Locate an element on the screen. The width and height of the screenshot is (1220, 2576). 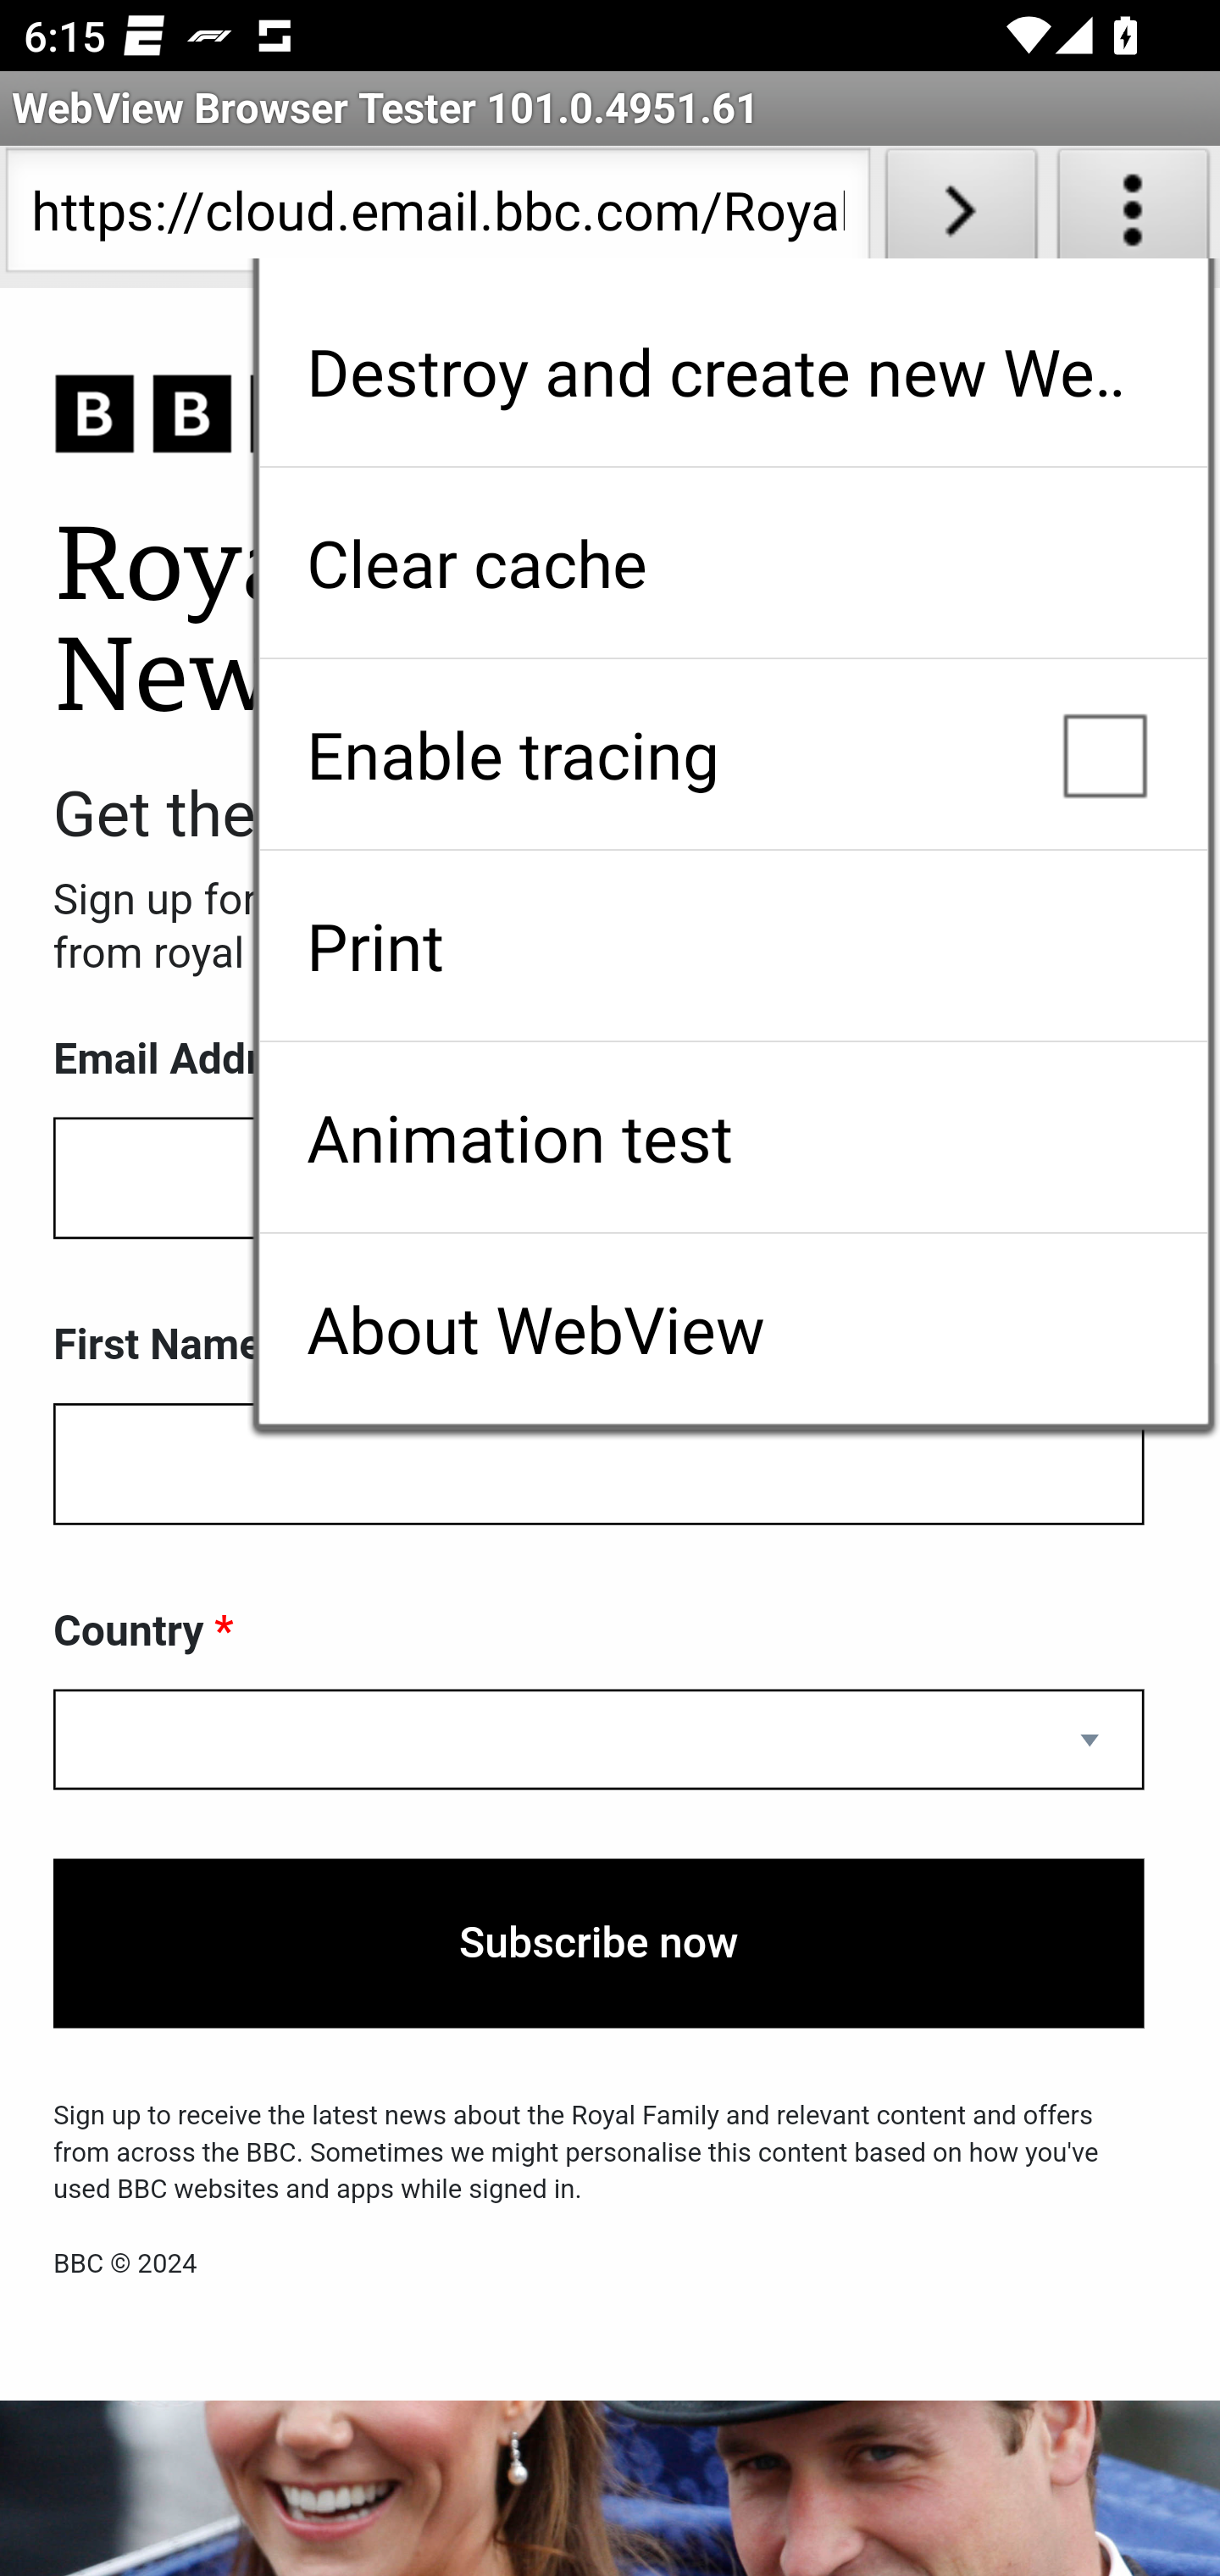
About WebView is located at coordinates (733, 1329).